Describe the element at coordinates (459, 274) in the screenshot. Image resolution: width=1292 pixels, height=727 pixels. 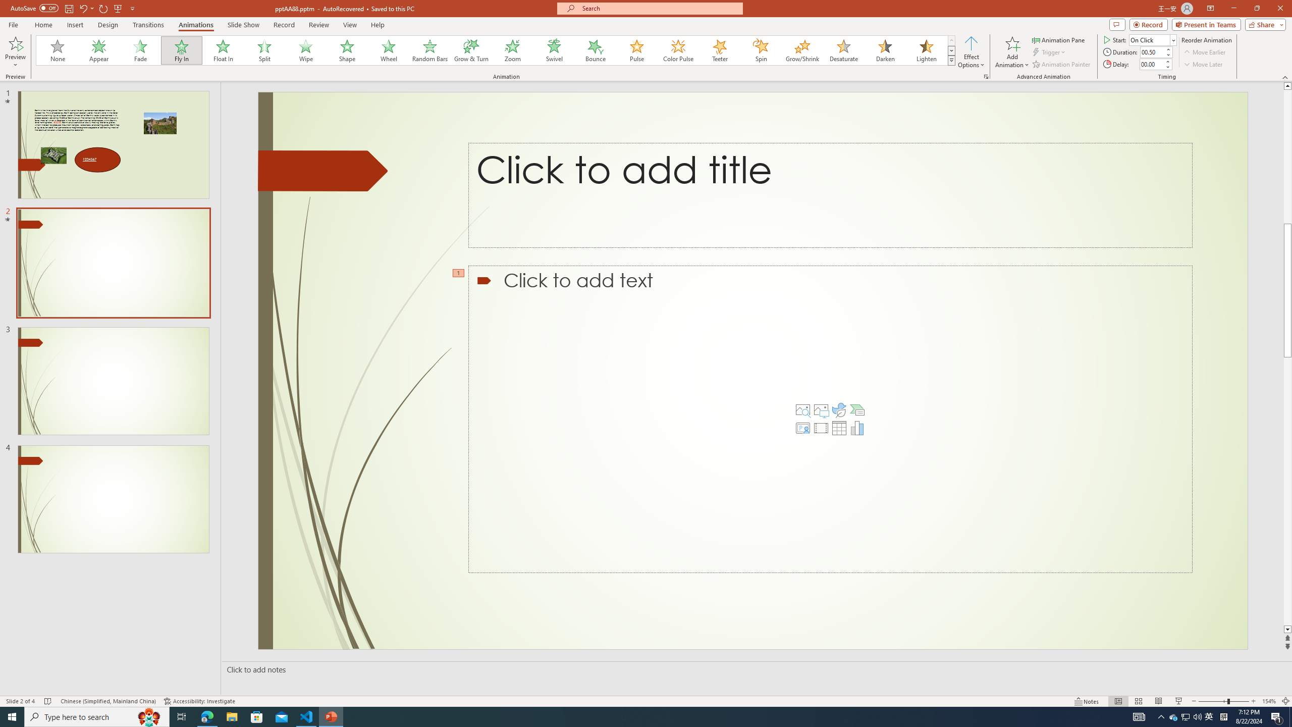
I see `Animation, sequence 1, on Content Placeholder 2` at that location.